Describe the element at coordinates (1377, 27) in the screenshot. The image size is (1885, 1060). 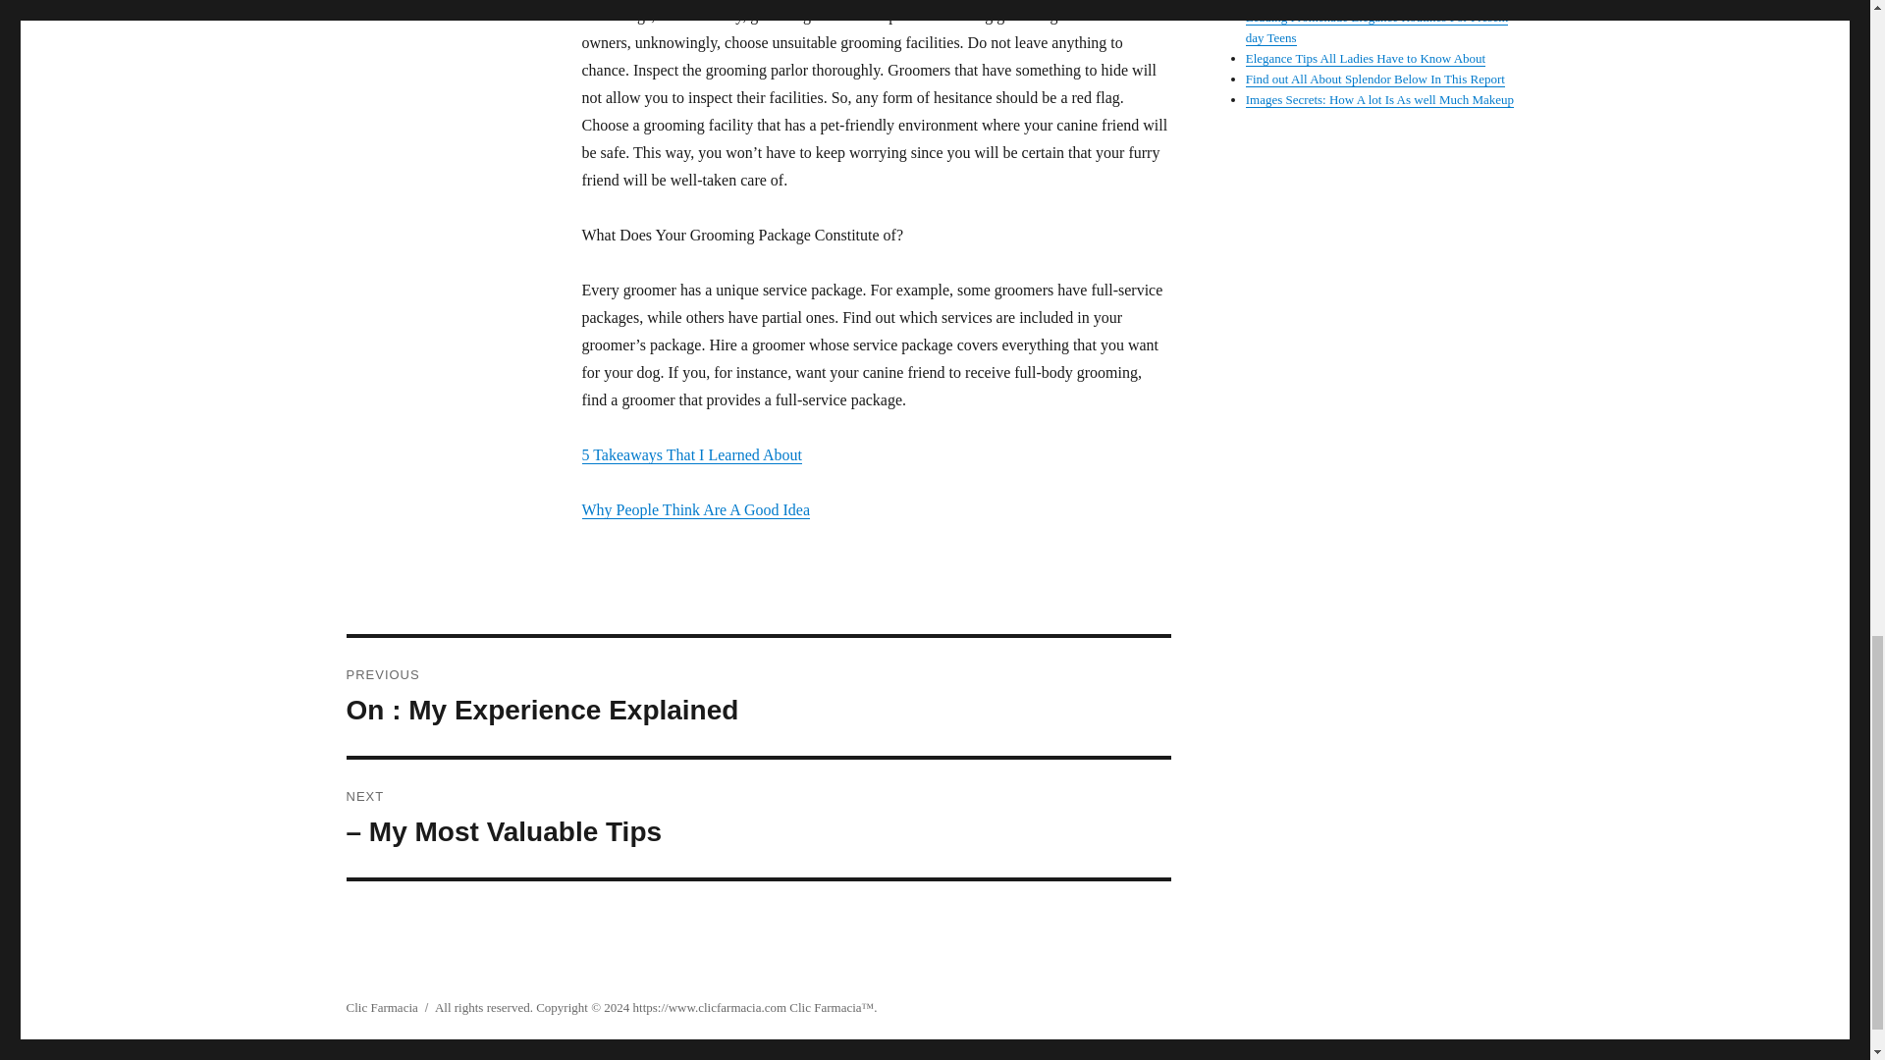
I see `Leading Promenade Elegance Routines For Present day Teens` at that location.